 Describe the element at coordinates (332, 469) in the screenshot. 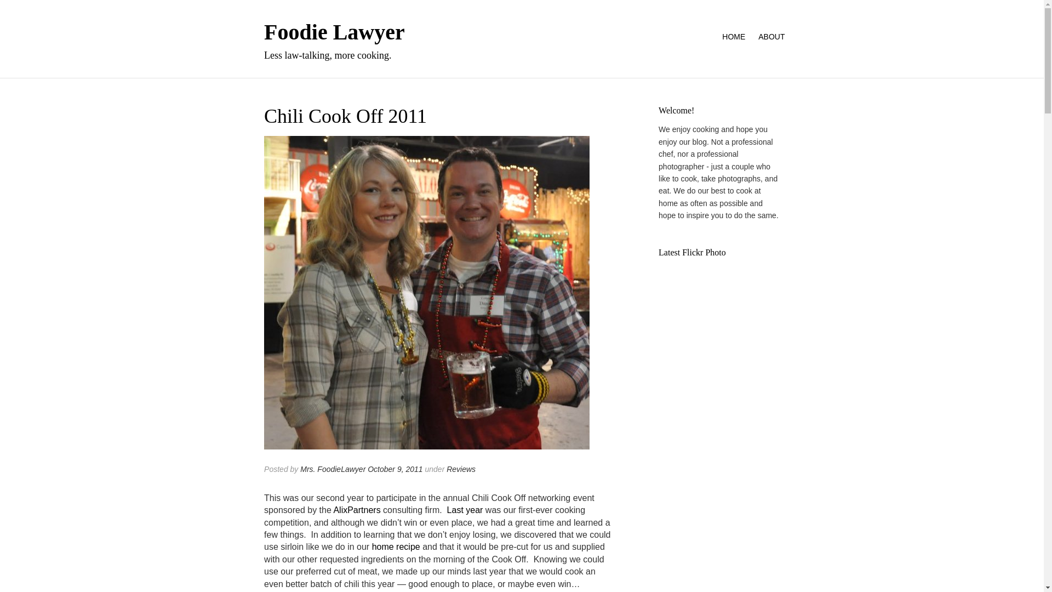

I see `Posts by Mrs. FoodieLawyer` at that location.